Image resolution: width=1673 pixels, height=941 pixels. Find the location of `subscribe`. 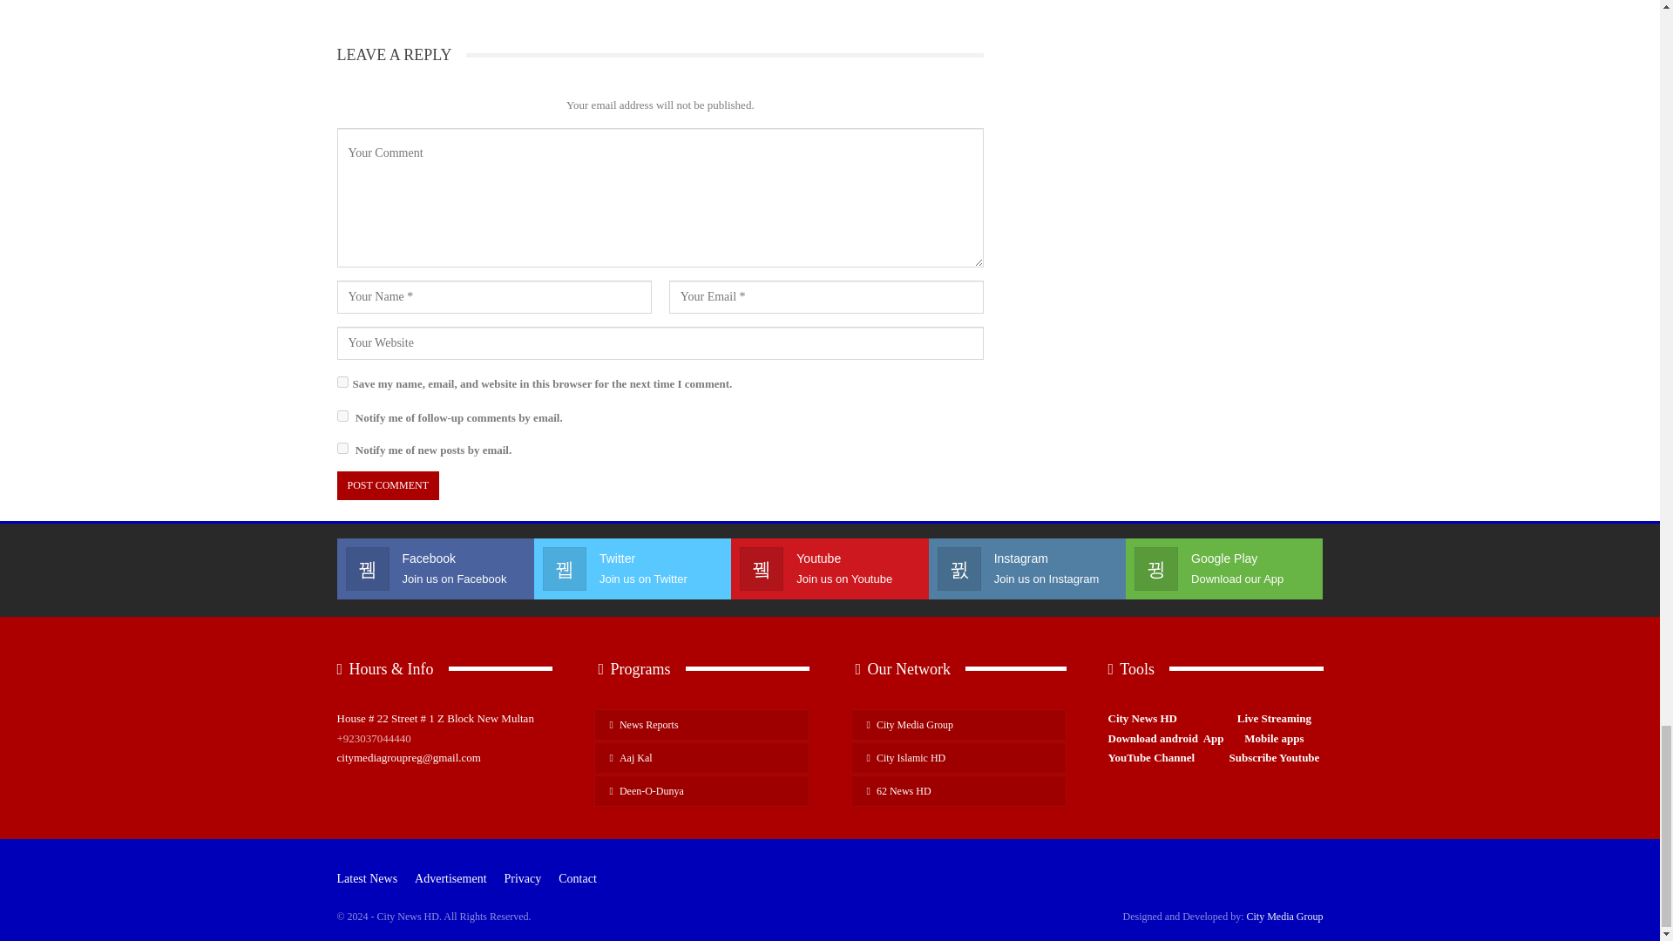

subscribe is located at coordinates (342, 448).